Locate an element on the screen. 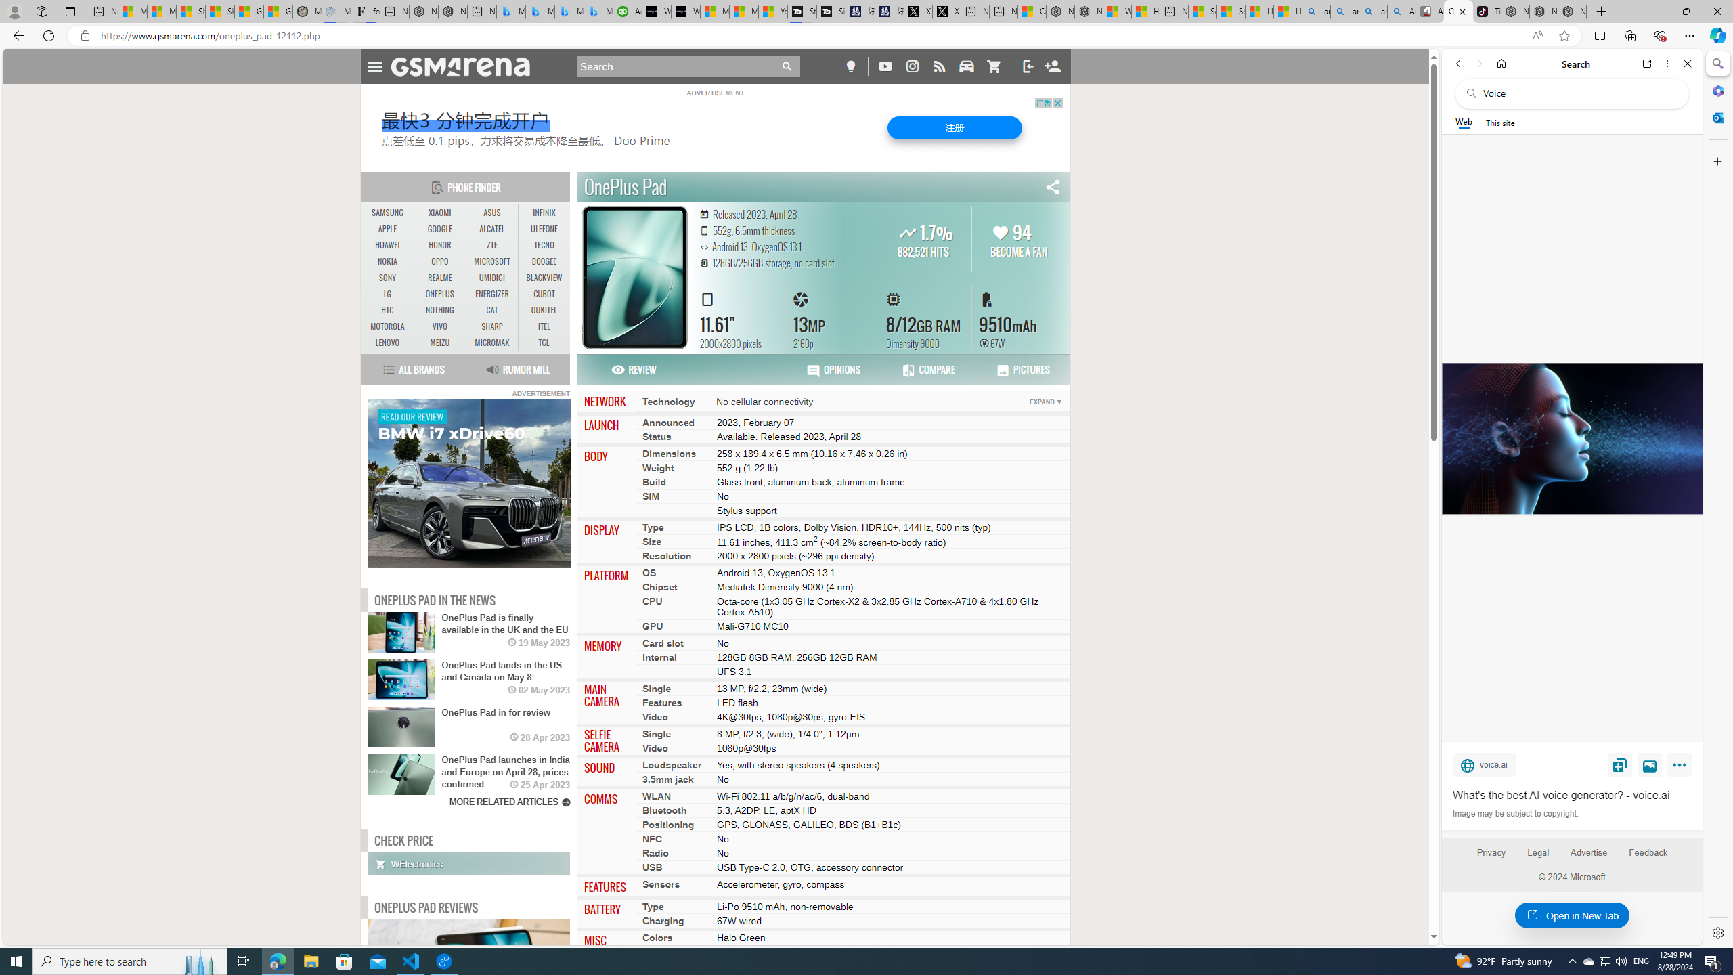 The image size is (1733, 975). MOTOROLA is located at coordinates (388, 326).